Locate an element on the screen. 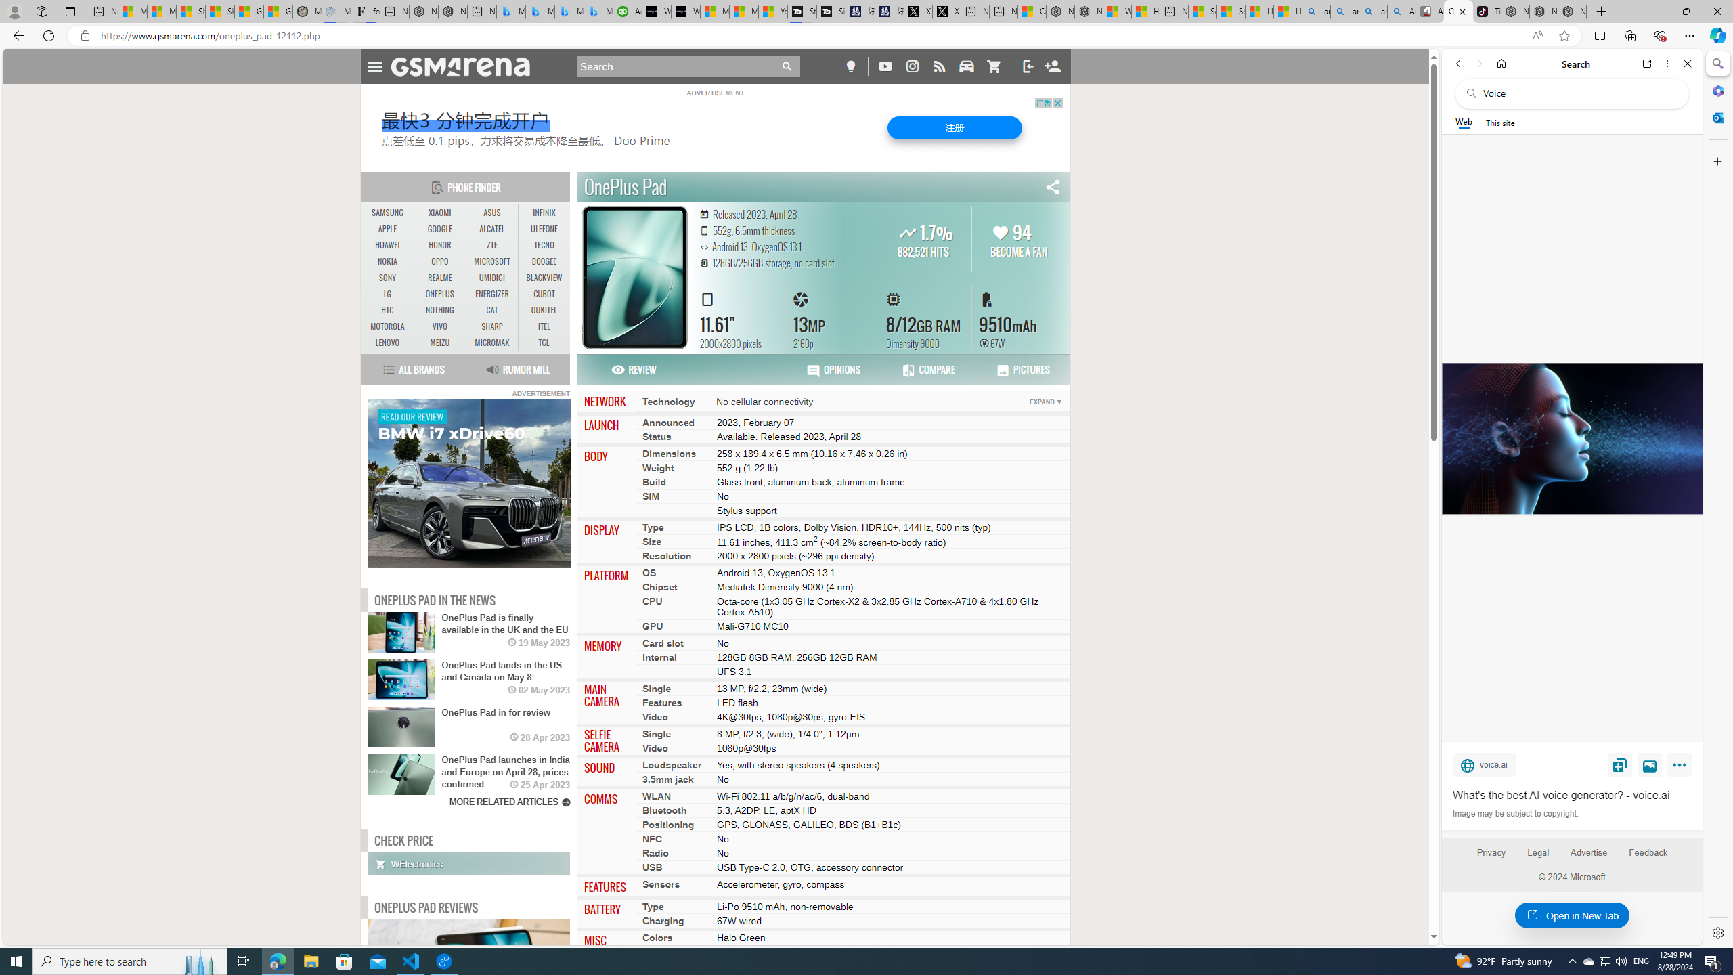 The image size is (1733, 975). MOTOROLA is located at coordinates (388, 326).